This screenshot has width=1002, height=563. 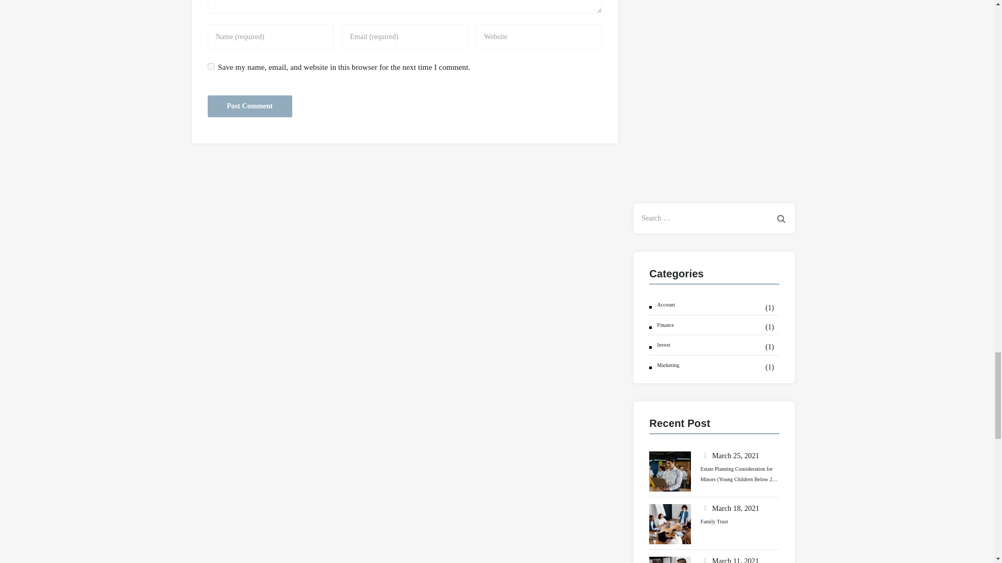 I want to click on Finance, so click(x=661, y=324).